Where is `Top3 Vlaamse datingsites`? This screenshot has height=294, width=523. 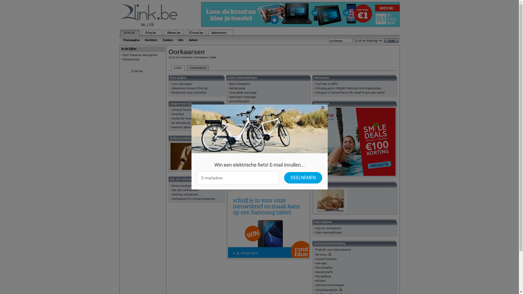 Top3 Vlaamse datingsites is located at coordinates (140, 55).